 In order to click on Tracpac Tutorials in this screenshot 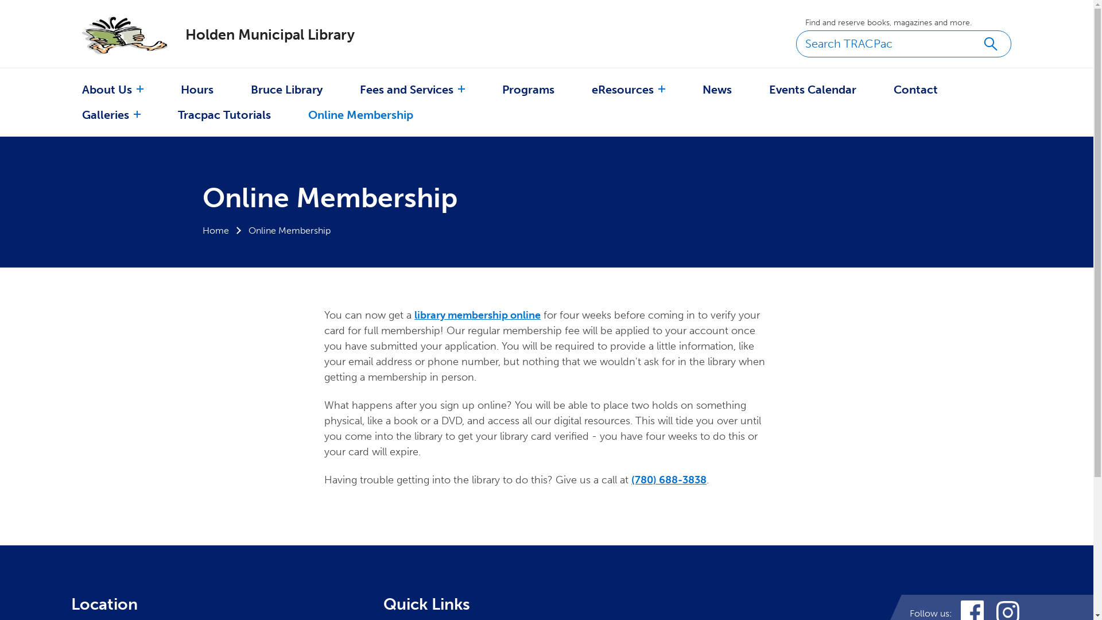, I will do `click(224, 115)`.